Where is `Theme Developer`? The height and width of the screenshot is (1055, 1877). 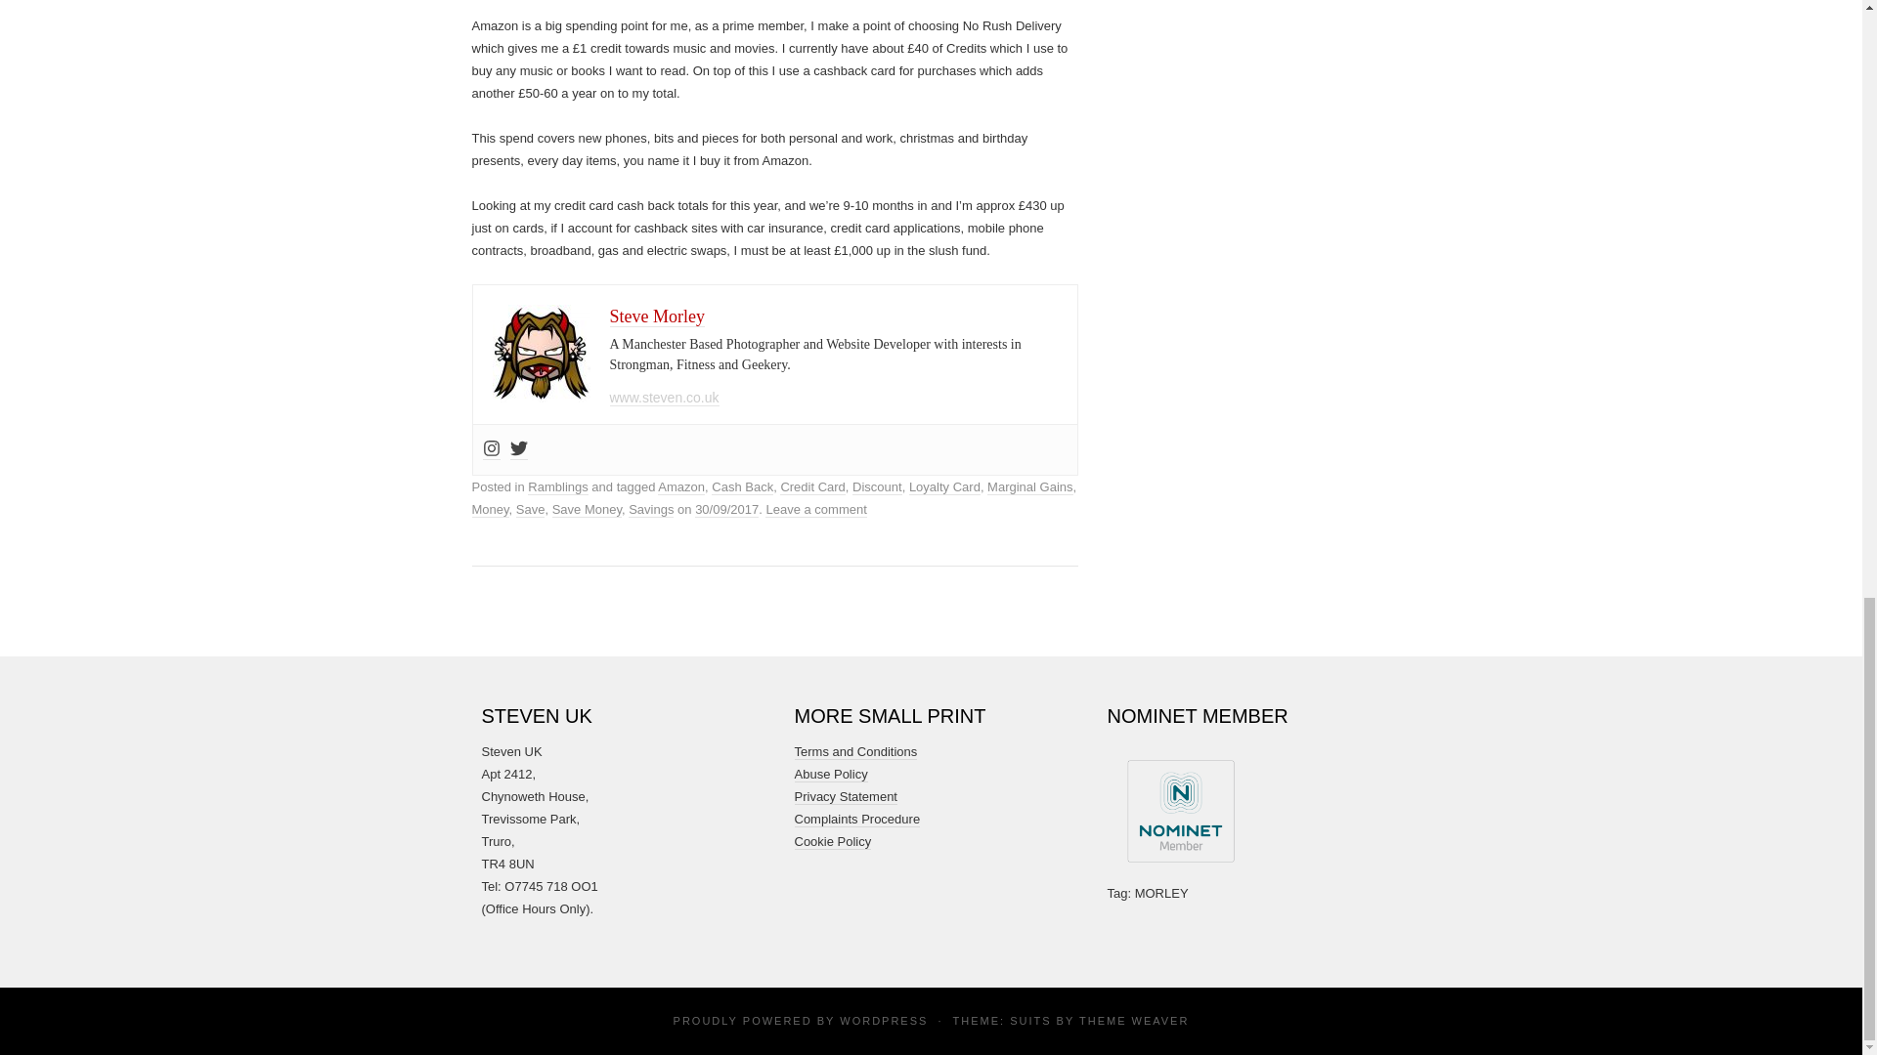
Theme Developer is located at coordinates (1134, 1020).